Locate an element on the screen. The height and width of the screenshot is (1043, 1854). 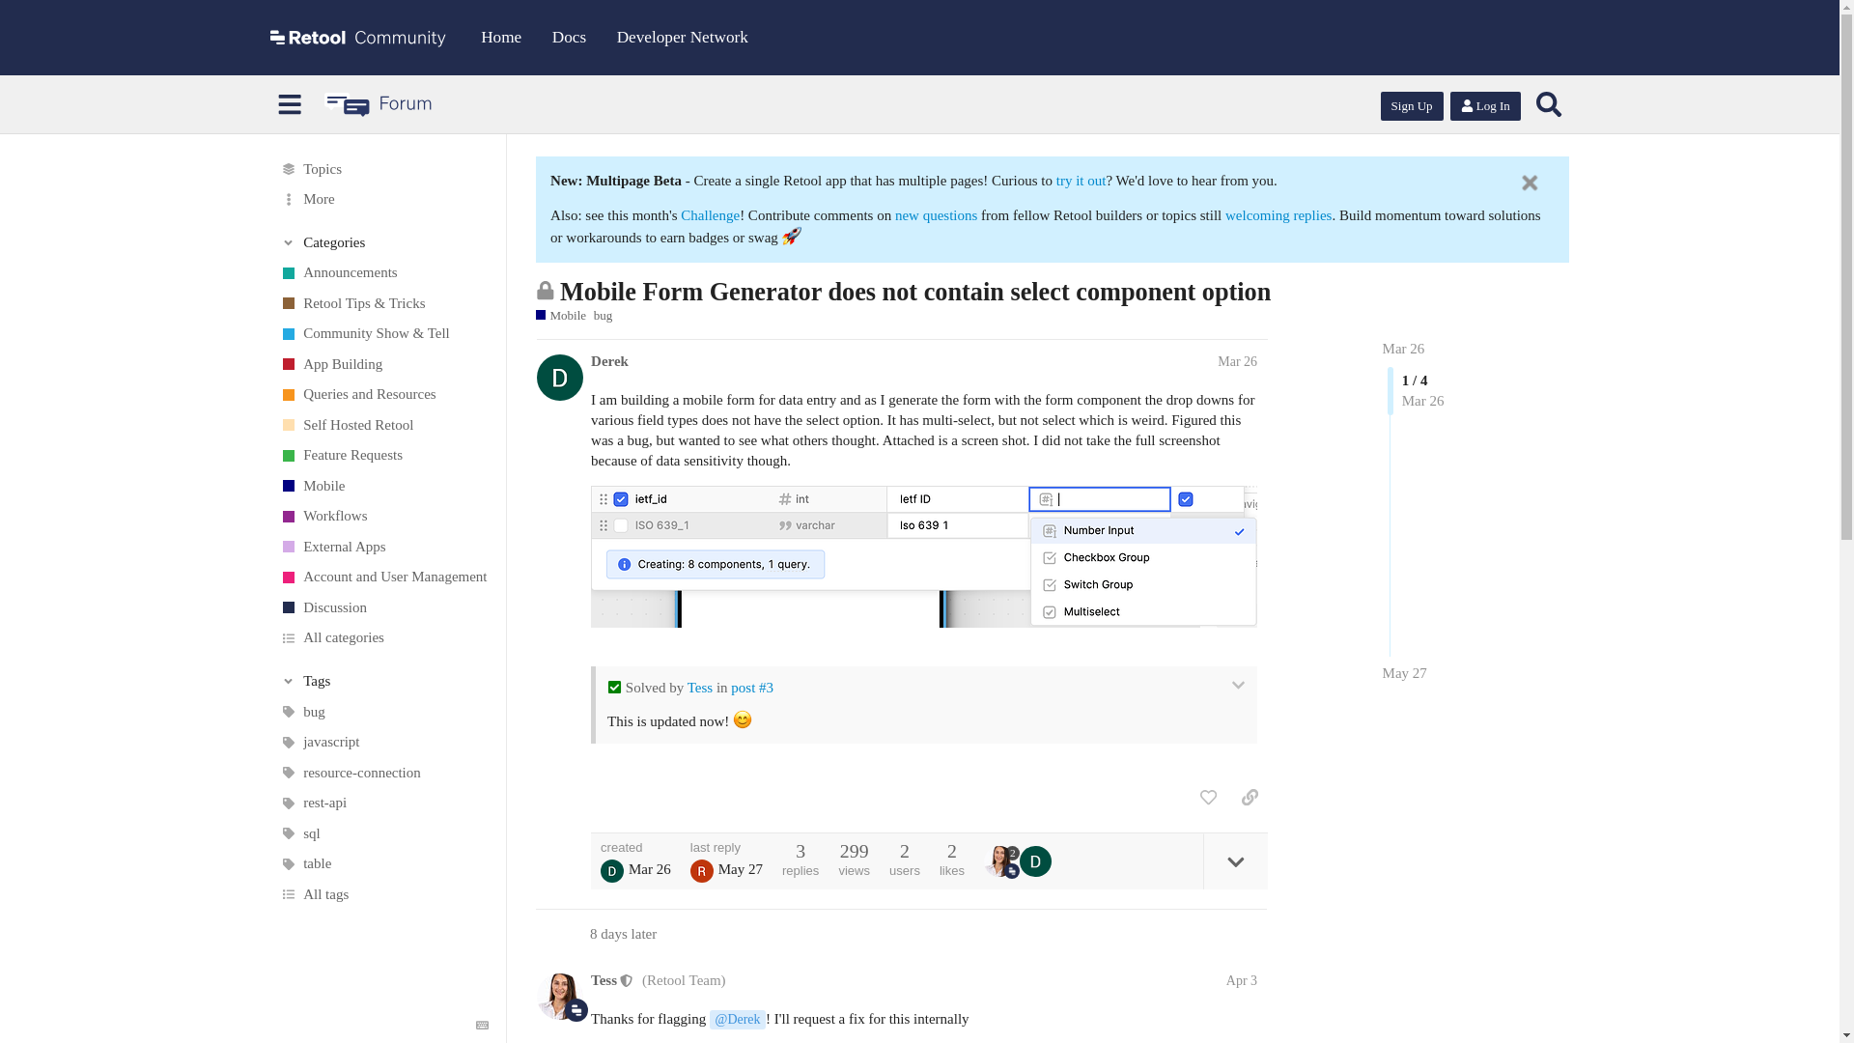
try it out is located at coordinates (1081, 181).